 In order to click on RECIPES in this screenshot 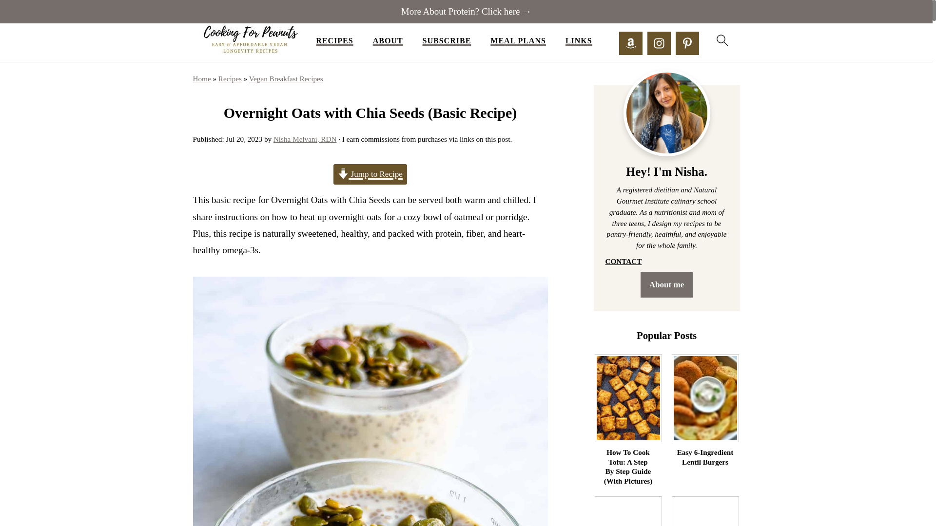, I will do `click(334, 40)`.